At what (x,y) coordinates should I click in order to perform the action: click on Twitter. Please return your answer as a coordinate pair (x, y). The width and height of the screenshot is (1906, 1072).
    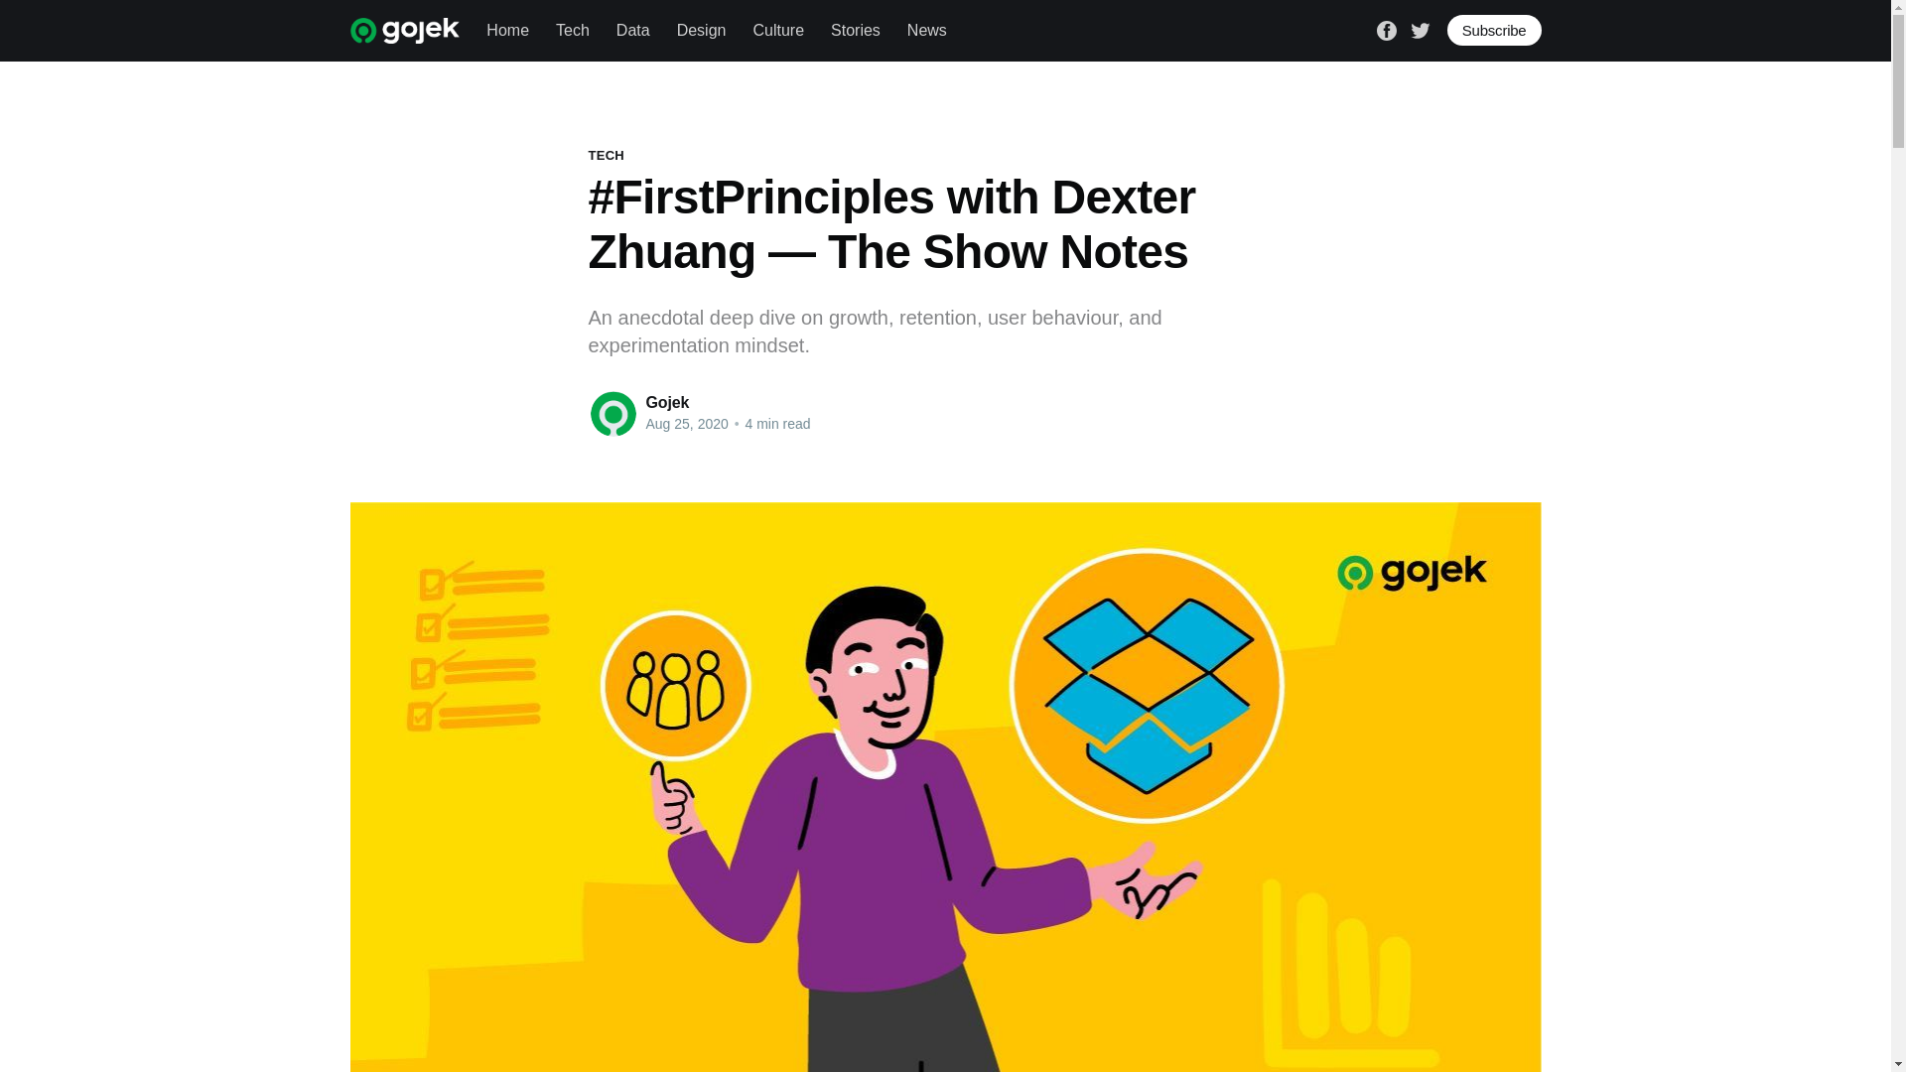
    Looking at the image, I should click on (1420, 28).